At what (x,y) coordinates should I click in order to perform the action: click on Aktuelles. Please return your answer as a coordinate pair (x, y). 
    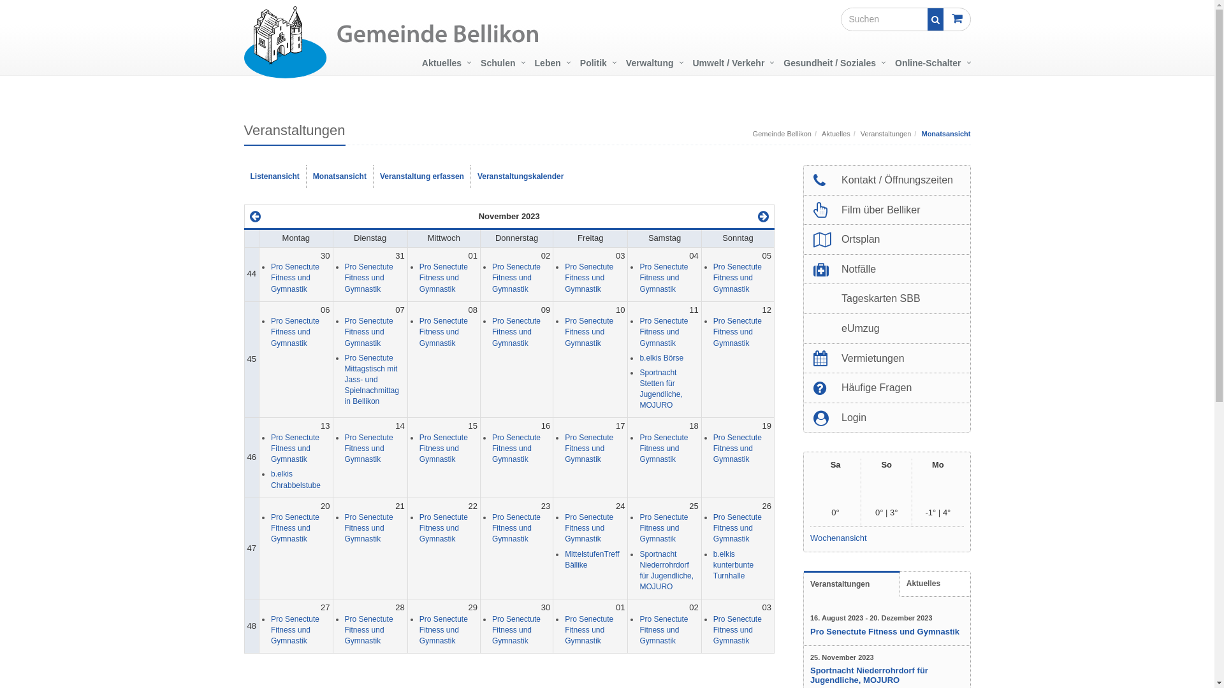
    Looking at the image, I should click on (836, 134).